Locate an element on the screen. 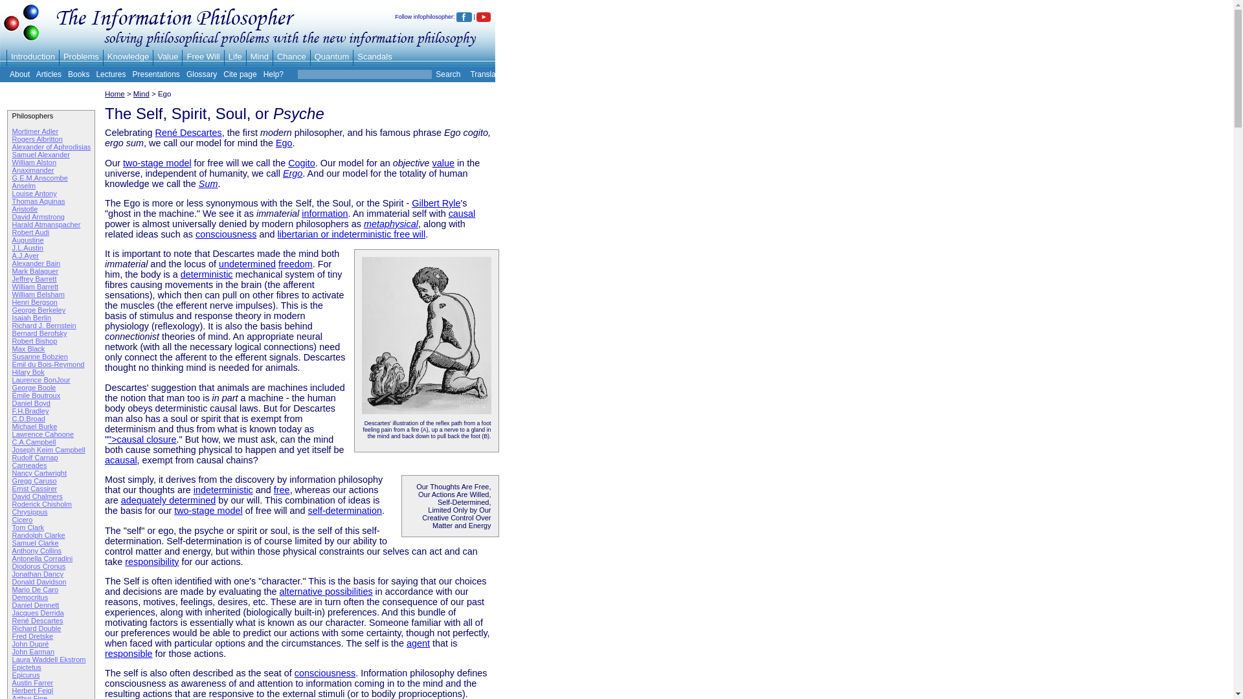  Glossary is located at coordinates (201, 74).